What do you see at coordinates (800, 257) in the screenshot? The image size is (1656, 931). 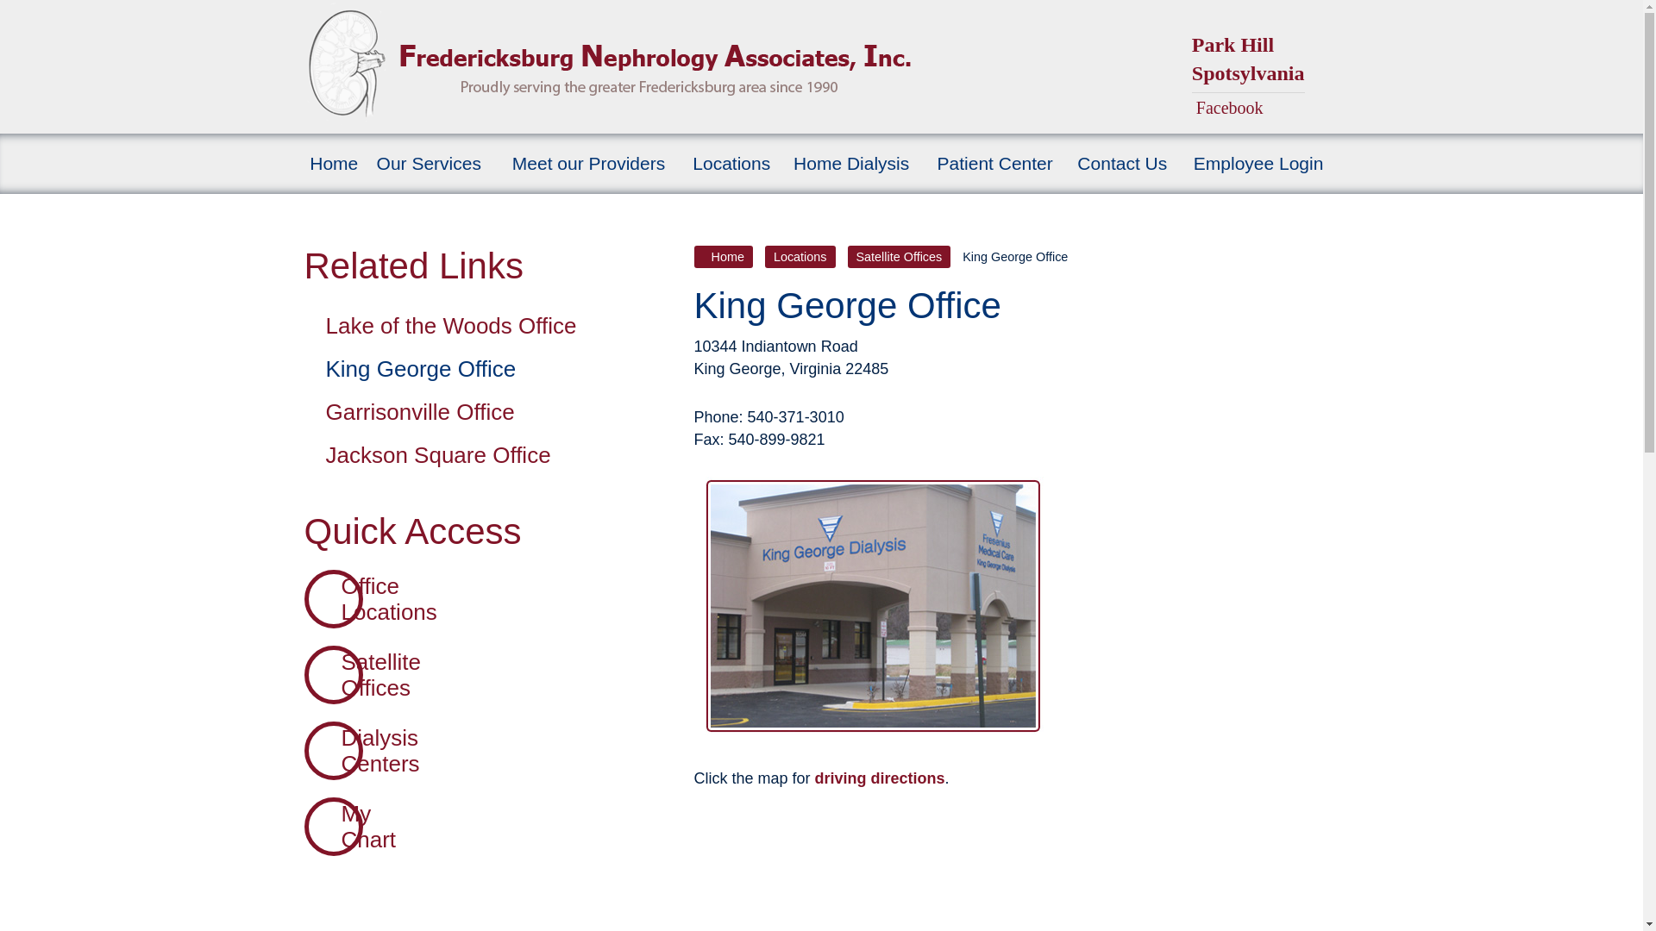 I see `Locations` at bounding box center [800, 257].